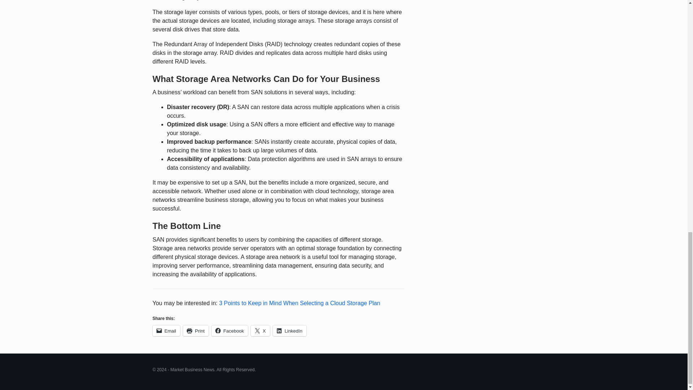 The width and height of the screenshot is (693, 390). Describe the element at coordinates (261, 330) in the screenshot. I see `X` at that location.